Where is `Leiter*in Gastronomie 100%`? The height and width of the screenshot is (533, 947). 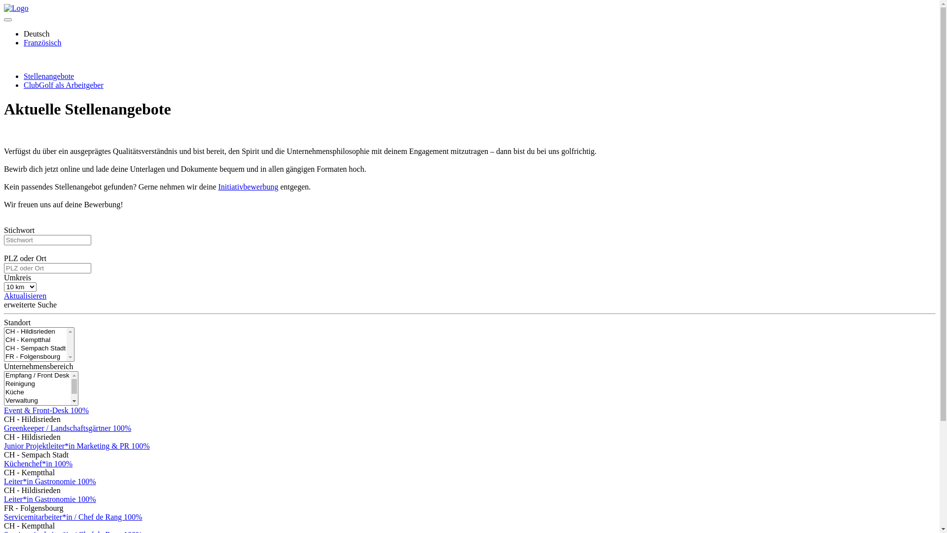 Leiter*in Gastronomie 100% is located at coordinates (50, 482).